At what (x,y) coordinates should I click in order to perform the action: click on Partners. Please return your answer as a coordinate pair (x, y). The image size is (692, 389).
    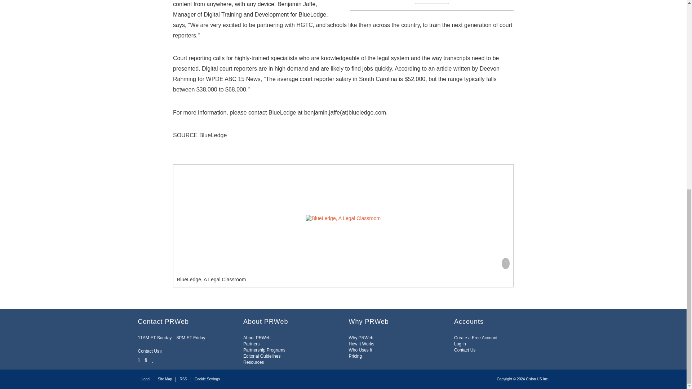
    Looking at the image, I should click on (252, 344).